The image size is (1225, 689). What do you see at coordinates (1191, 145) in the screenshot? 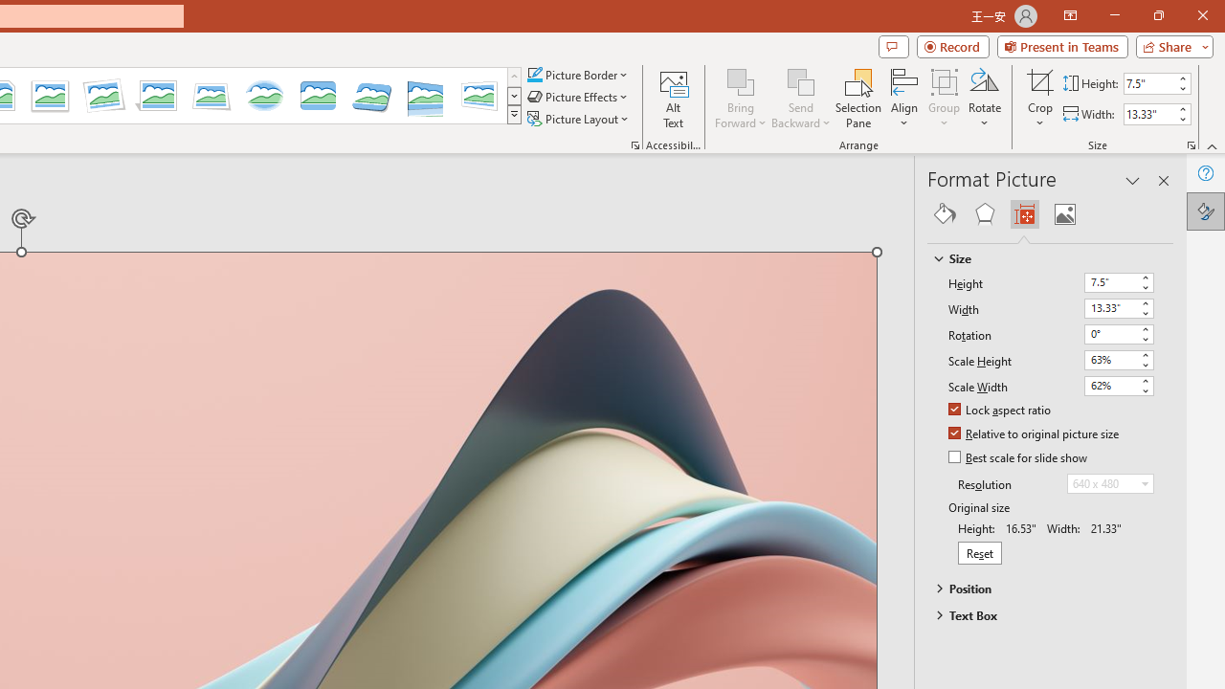
I see `Size and Position...` at bounding box center [1191, 145].